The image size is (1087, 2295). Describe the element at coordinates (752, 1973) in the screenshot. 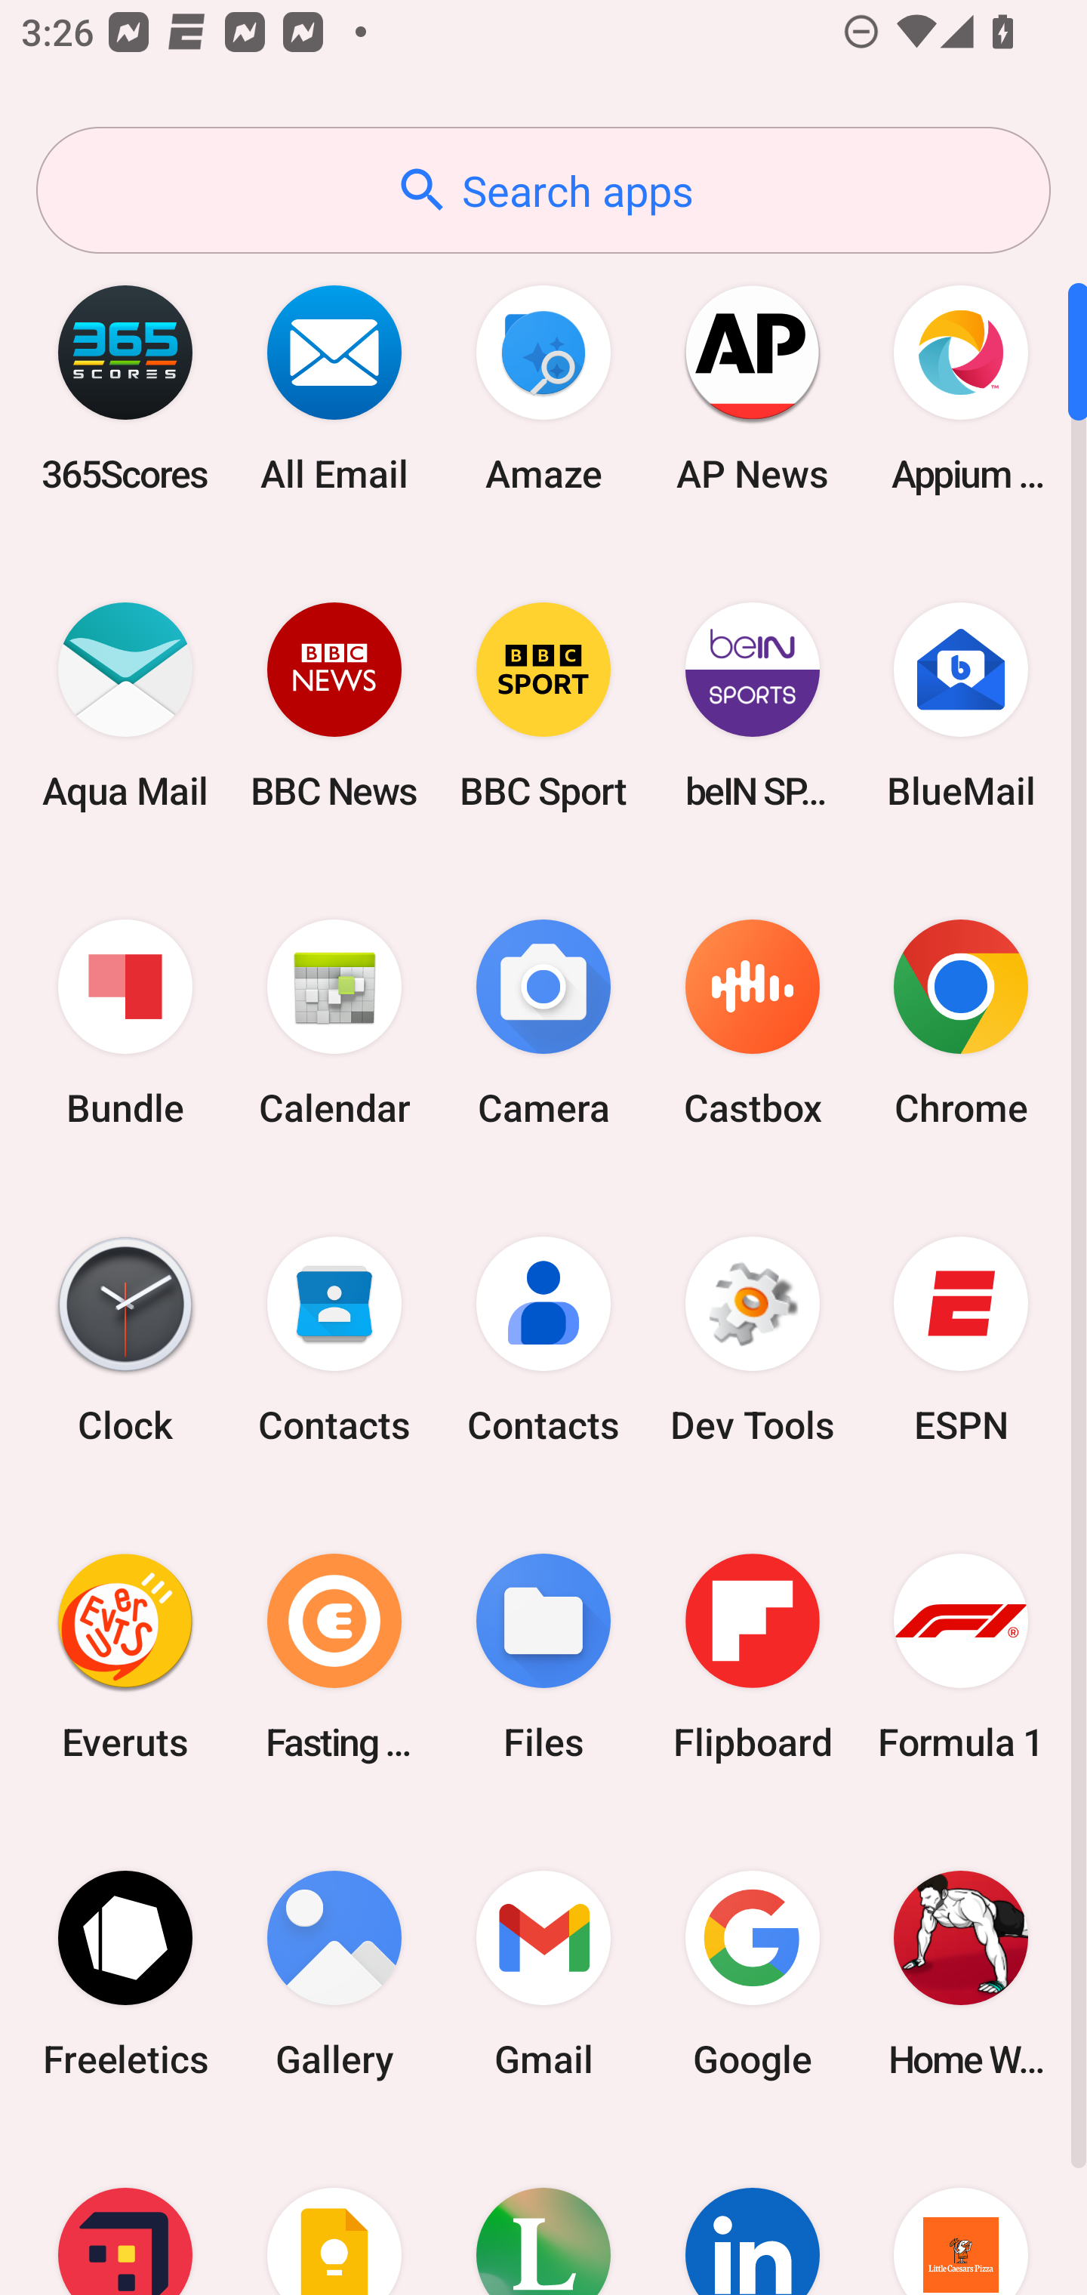

I see `Google` at that location.